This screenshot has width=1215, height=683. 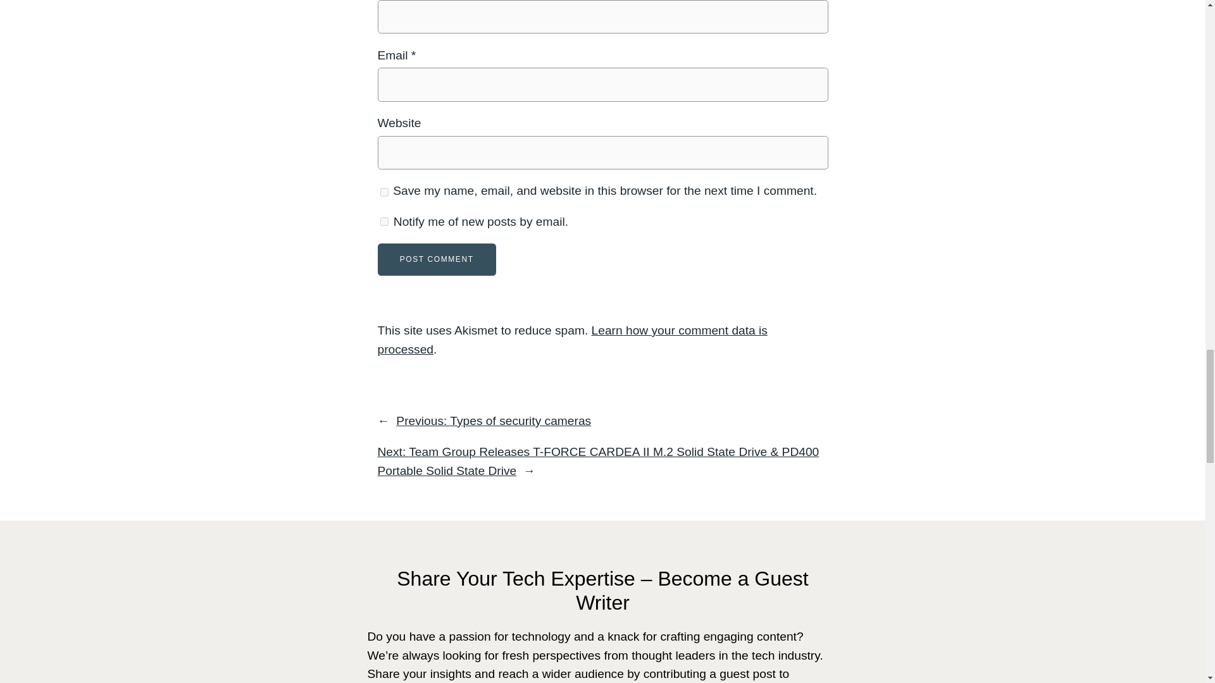 What do you see at coordinates (493, 421) in the screenshot?
I see `Previous: Types of security cameras` at bounding box center [493, 421].